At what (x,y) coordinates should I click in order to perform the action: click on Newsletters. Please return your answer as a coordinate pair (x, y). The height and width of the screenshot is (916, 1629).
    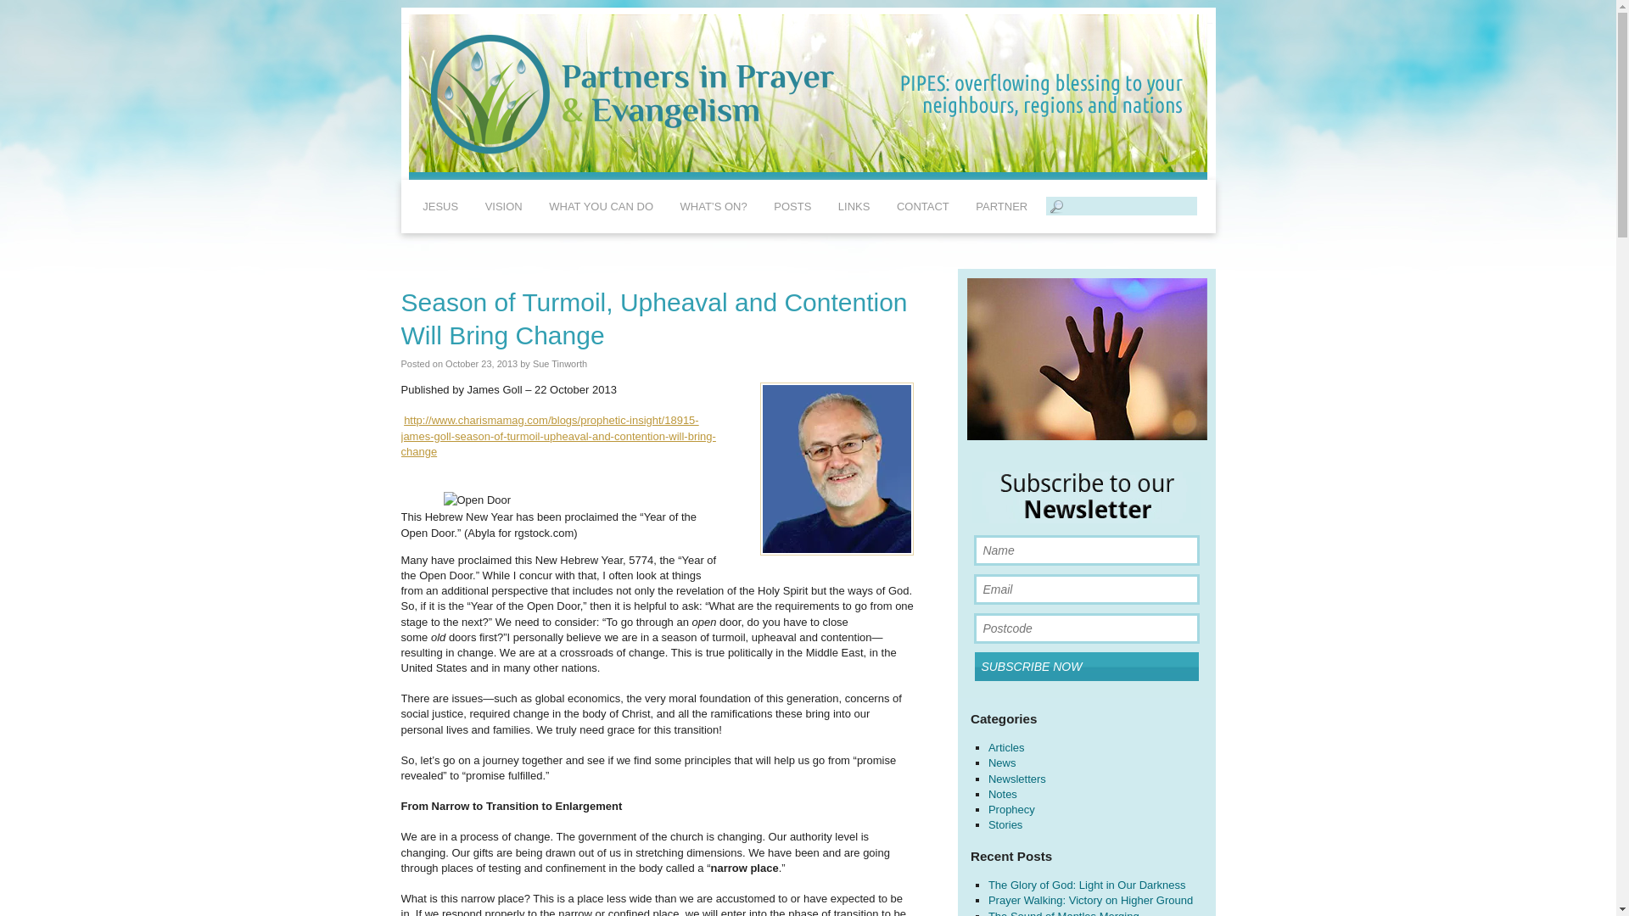
    Looking at the image, I should click on (1016, 779).